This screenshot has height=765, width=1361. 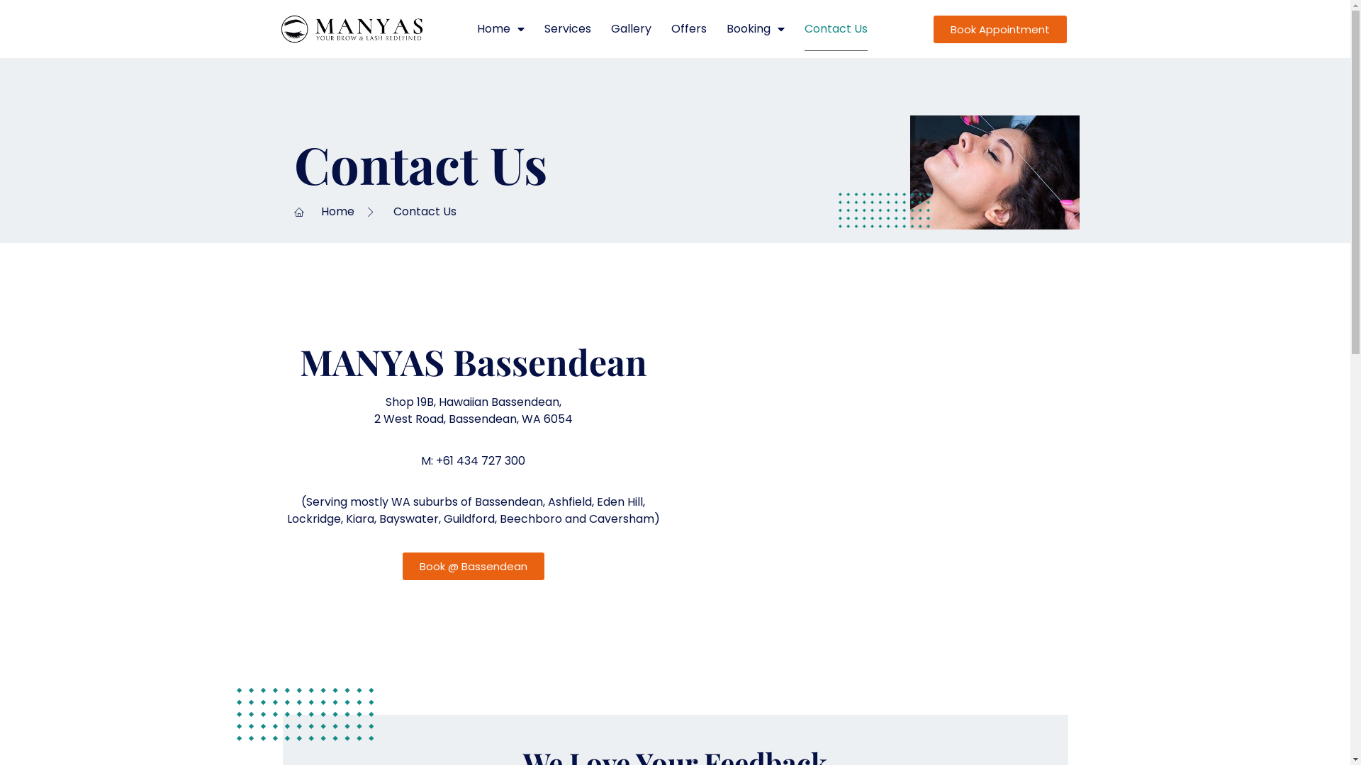 What do you see at coordinates (474, 567) in the screenshot?
I see `Book @ Bassendean` at bounding box center [474, 567].